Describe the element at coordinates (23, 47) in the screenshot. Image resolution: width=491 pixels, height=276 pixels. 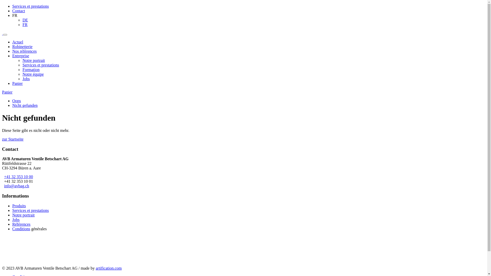
I see `Robinetterie` at that location.